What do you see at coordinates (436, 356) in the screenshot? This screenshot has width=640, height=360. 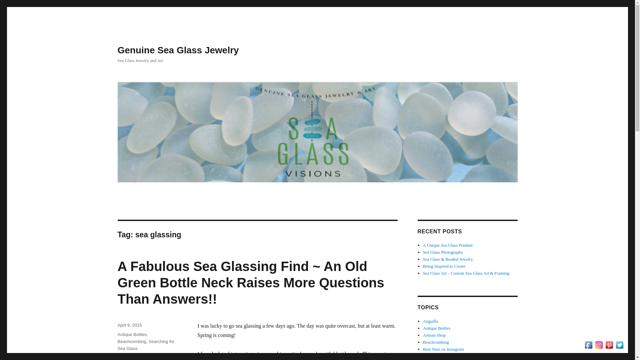 I see `Blue Sea Glass` at bounding box center [436, 356].